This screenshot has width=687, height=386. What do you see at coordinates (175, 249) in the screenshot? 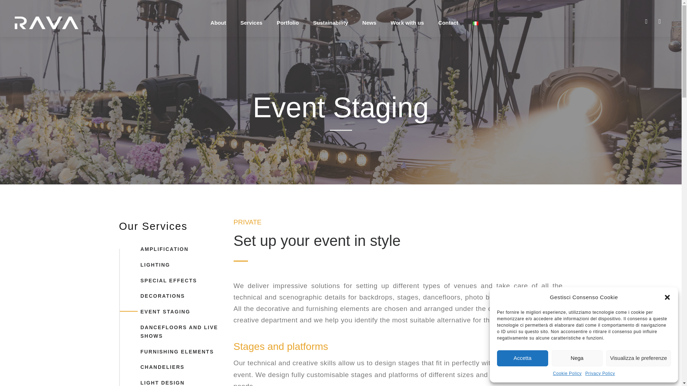
I see `AMPLIFICATION` at bounding box center [175, 249].